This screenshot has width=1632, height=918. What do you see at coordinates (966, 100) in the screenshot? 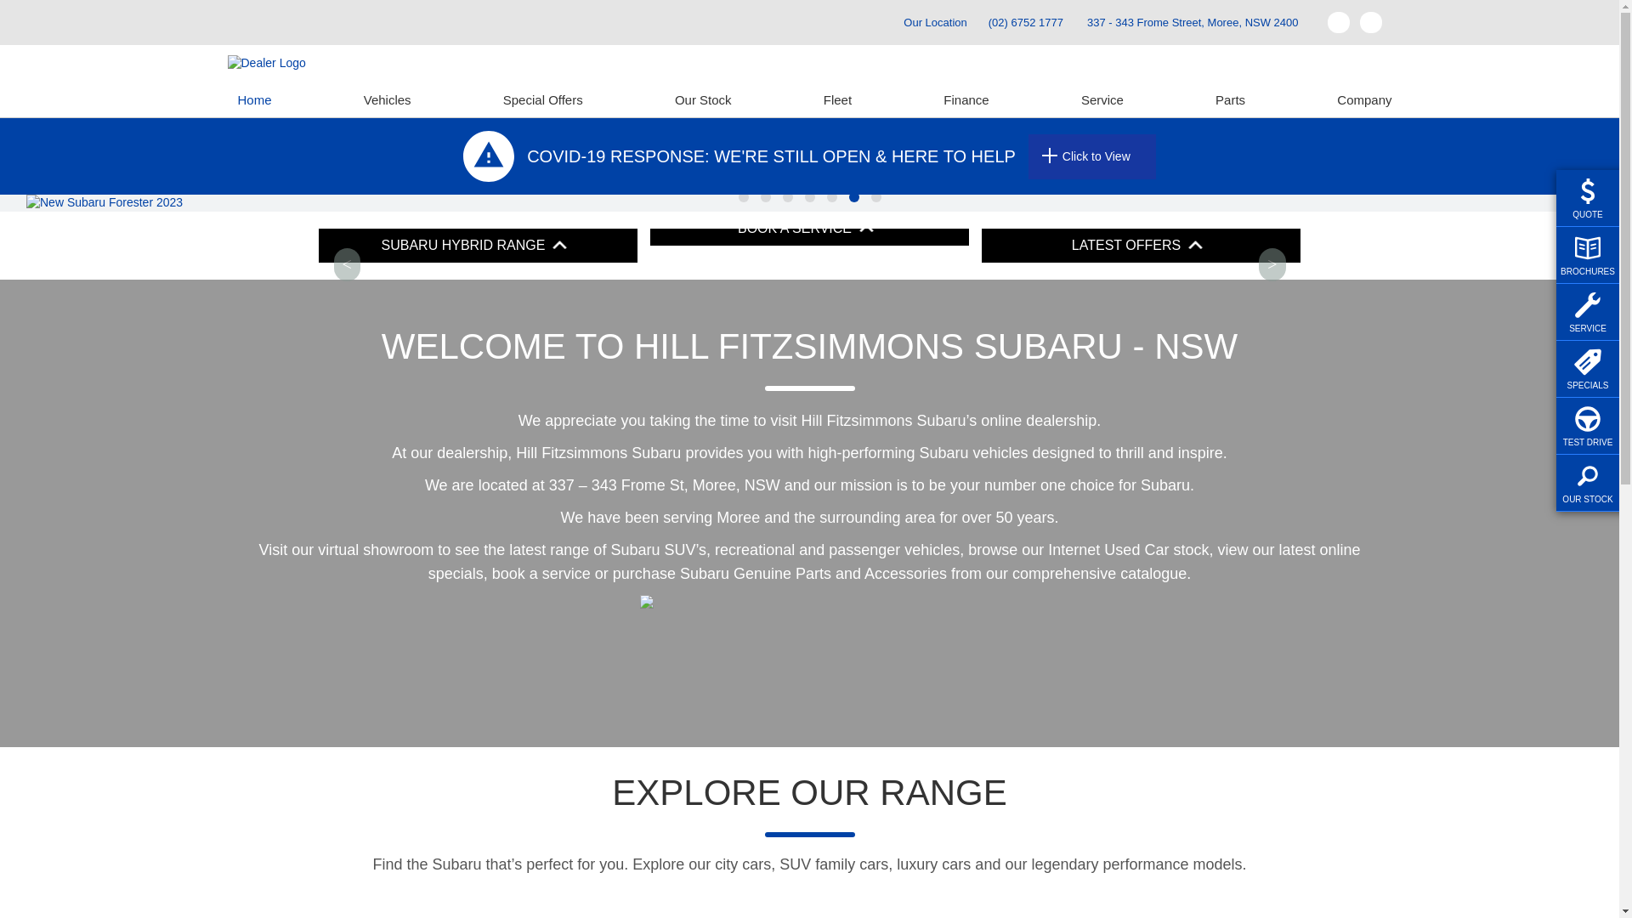
I see `Finance` at bounding box center [966, 100].